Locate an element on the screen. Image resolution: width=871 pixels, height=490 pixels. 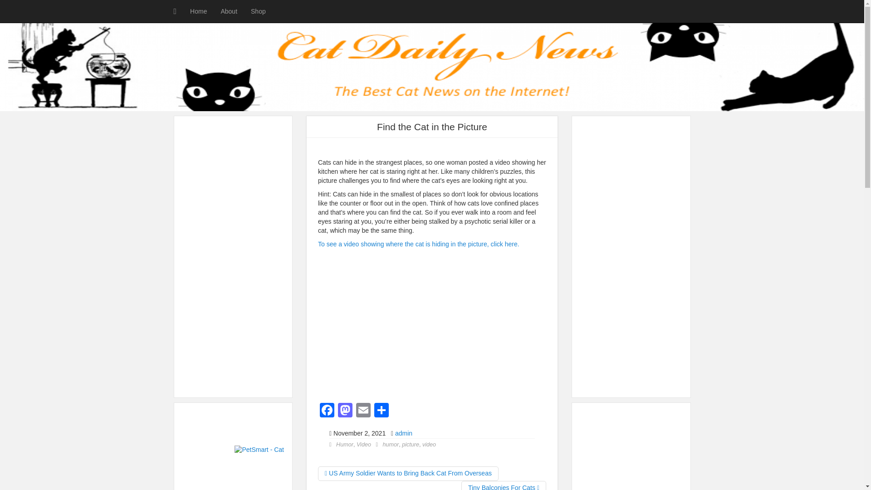
Email is located at coordinates (363, 411).